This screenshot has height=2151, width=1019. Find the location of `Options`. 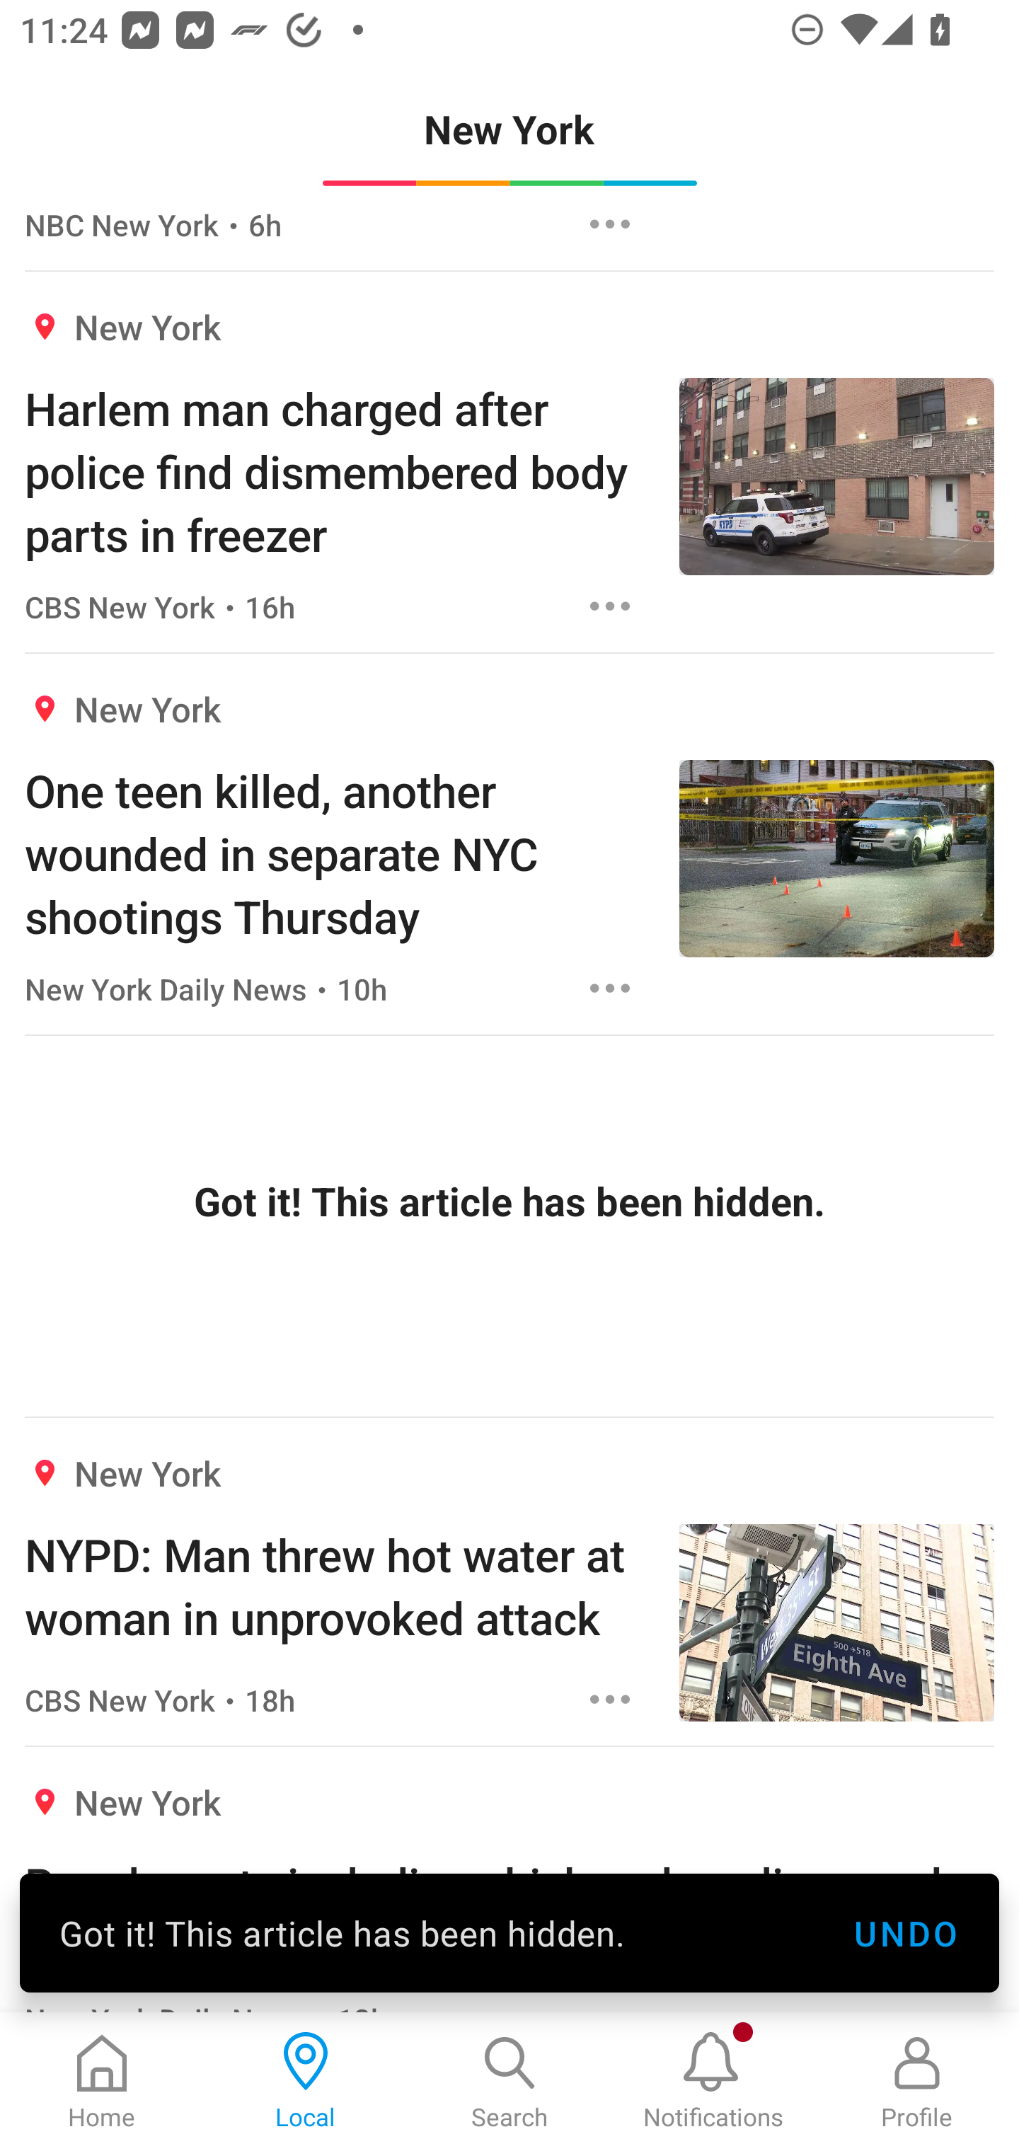

Options is located at coordinates (610, 225).